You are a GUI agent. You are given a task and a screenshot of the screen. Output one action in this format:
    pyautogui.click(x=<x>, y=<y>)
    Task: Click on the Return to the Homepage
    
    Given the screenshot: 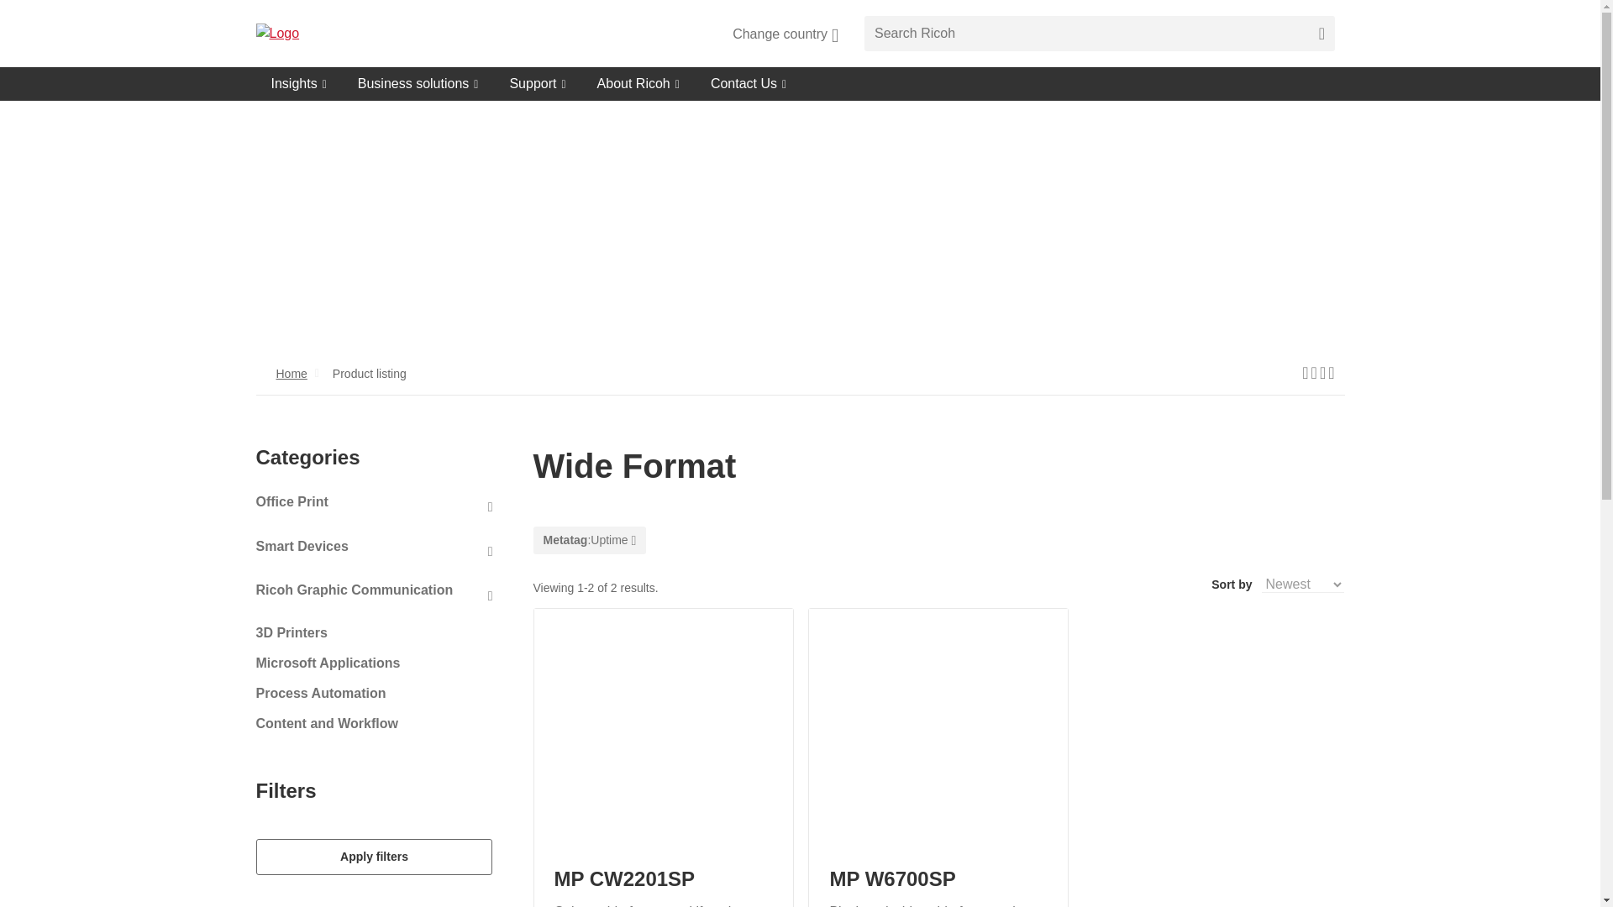 What is the action you would take?
    pyautogui.click(x=316, y=34)
    